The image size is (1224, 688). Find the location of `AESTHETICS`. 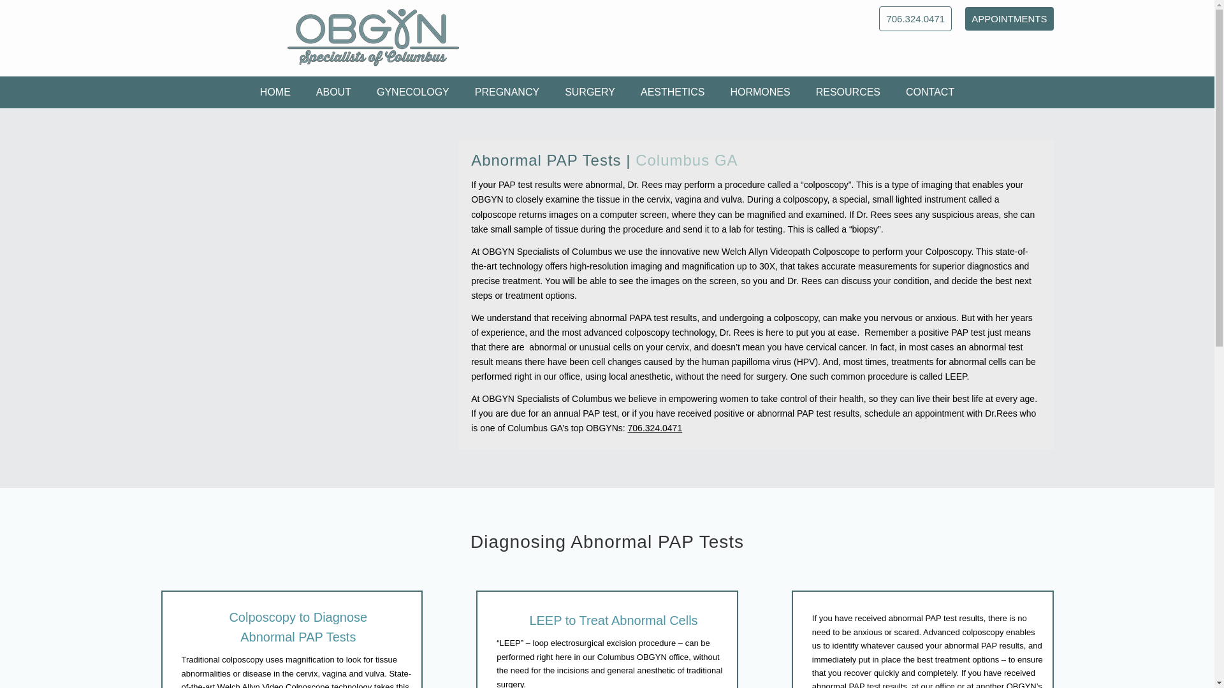

AESTHETICS is located at coordinates (672, 92).